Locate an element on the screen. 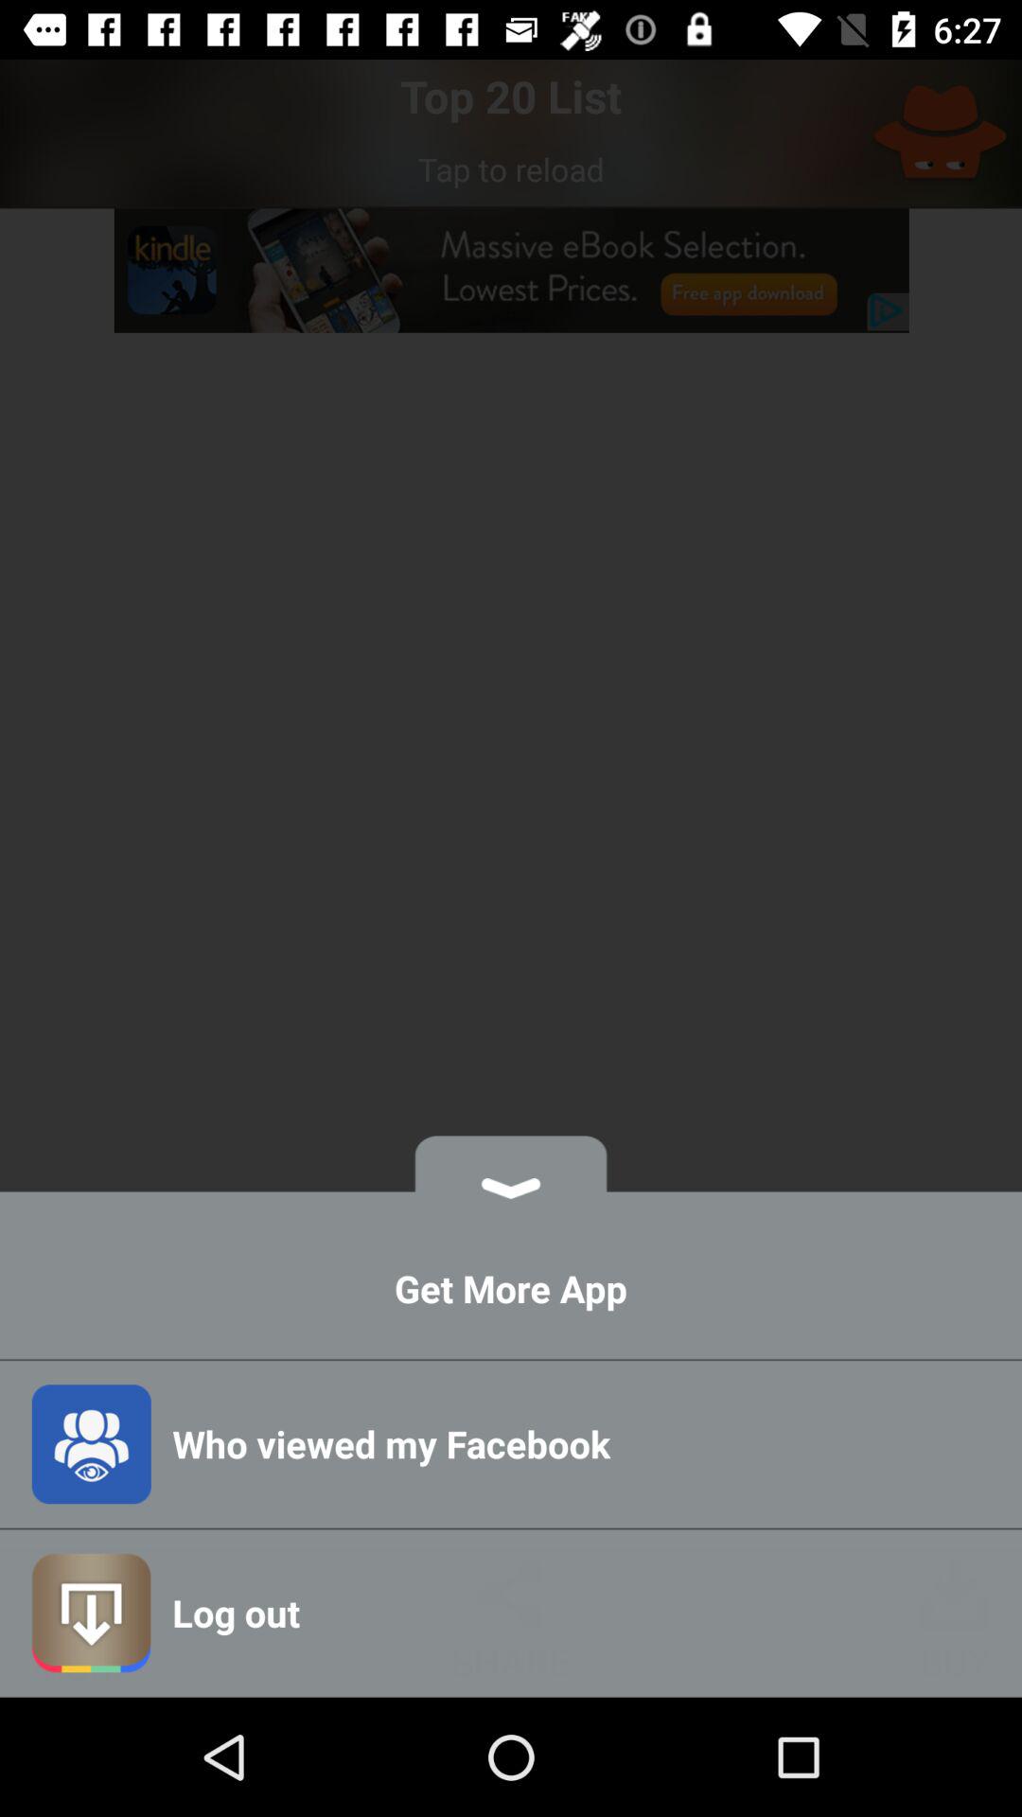 The image size is (1022, 1817). launch icon below the tap to reload item is located at coordinates (511, 271).